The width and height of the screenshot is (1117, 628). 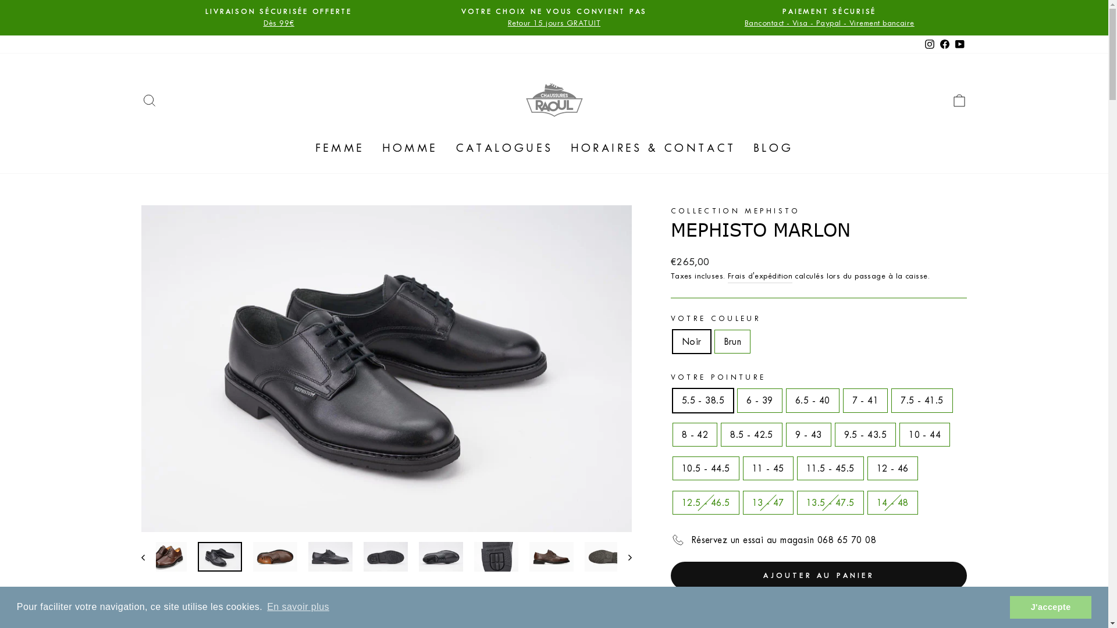 What do you see at coordinates (298, 607) in the screenshot?
I see `En savoir plus` at bounding box center [298, 607].